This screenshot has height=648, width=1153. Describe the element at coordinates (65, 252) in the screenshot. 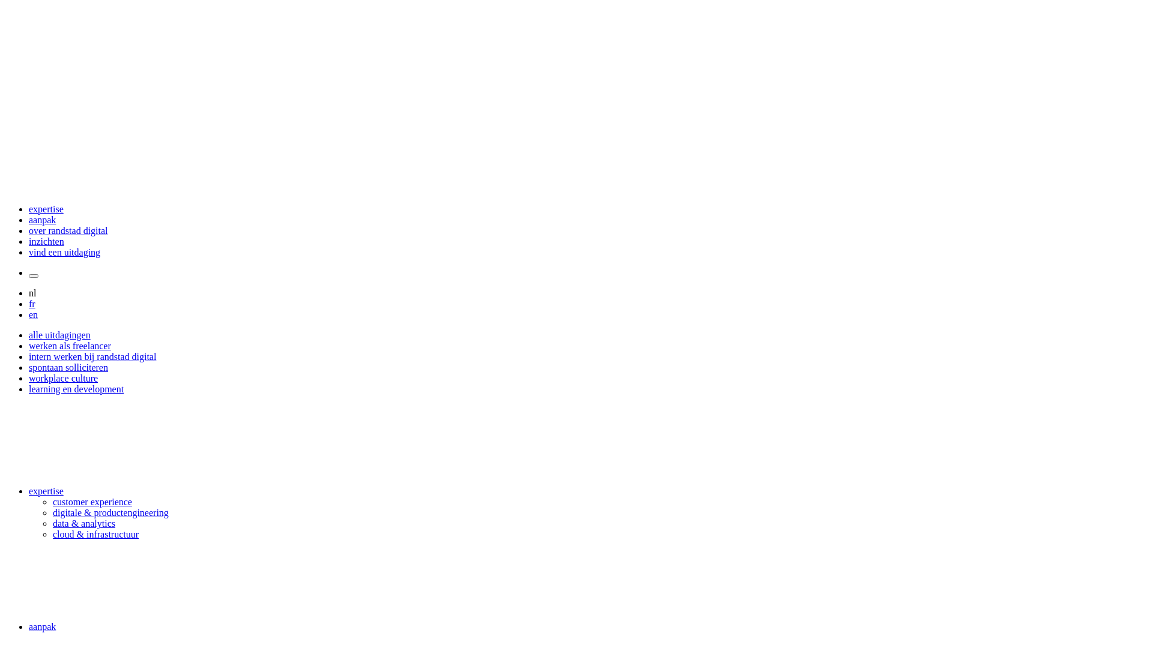

I see `vind een uitdaging` at that location.